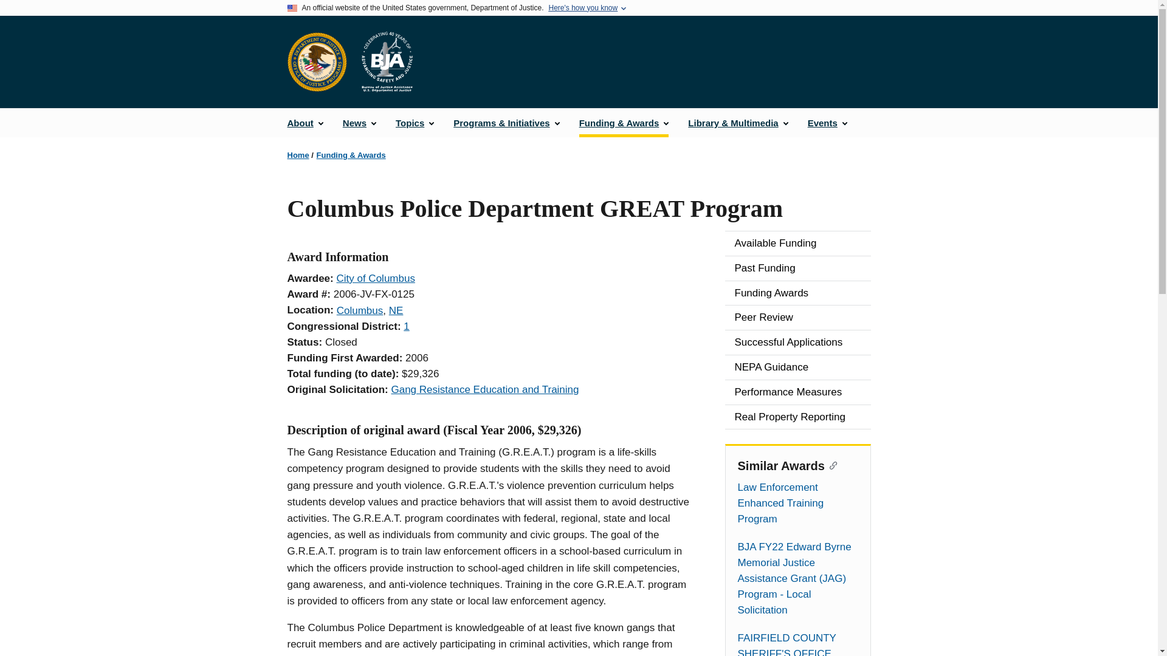 The image size is (1167, 656). Describe the element at coordinates (797, 318) in the screenshot. I see `Peer Review` at that location.